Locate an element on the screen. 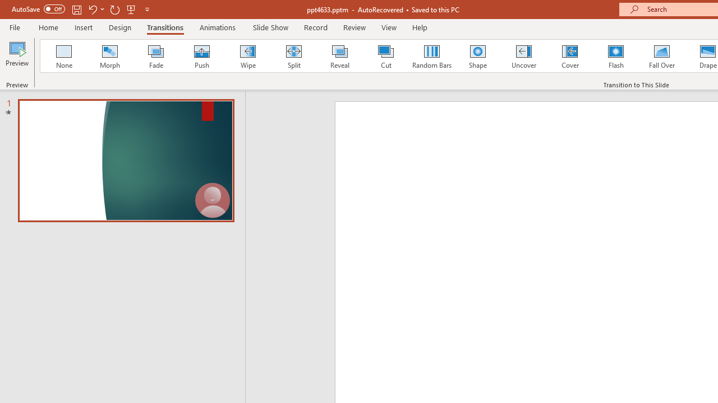 This screenshot has height=403, width=718. Morph is located at coordinates (109, 56).